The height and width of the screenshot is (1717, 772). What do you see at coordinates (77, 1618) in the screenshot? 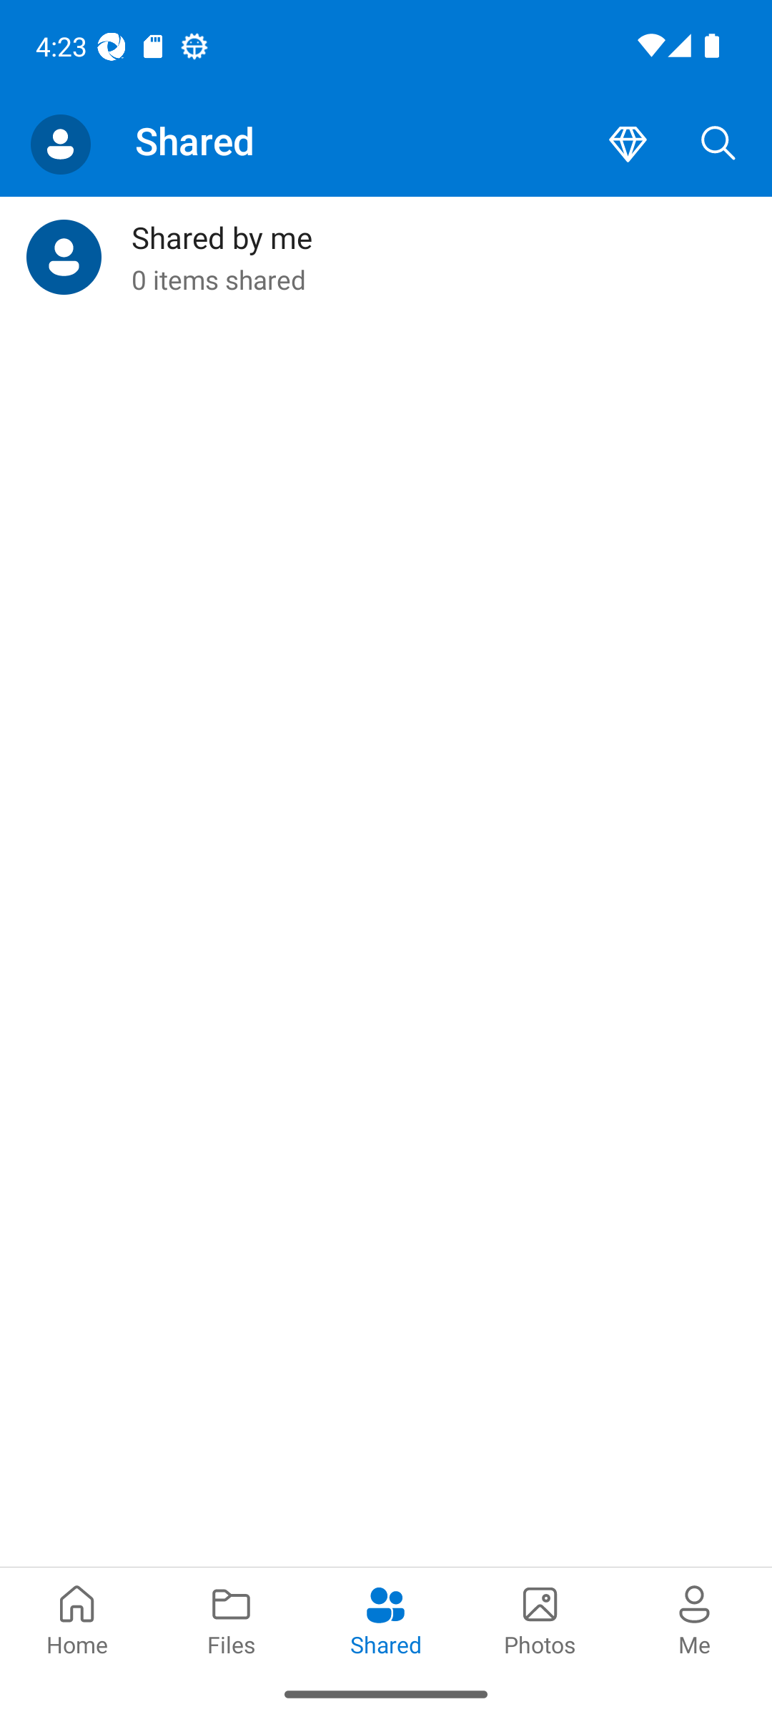
I see `Home pivot Home` at bounding box center [77, 1618].